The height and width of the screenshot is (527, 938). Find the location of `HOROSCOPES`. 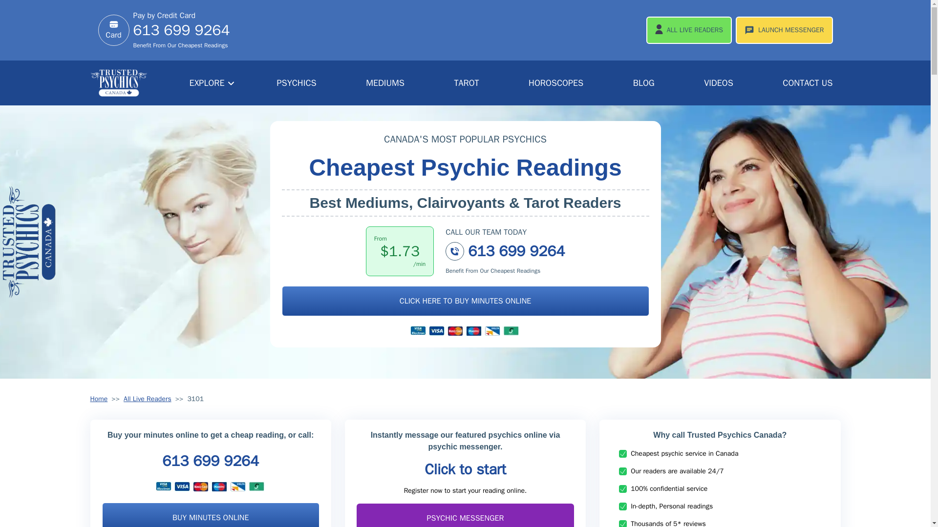

HOROSCOPES is located at coordinates (555, 83).